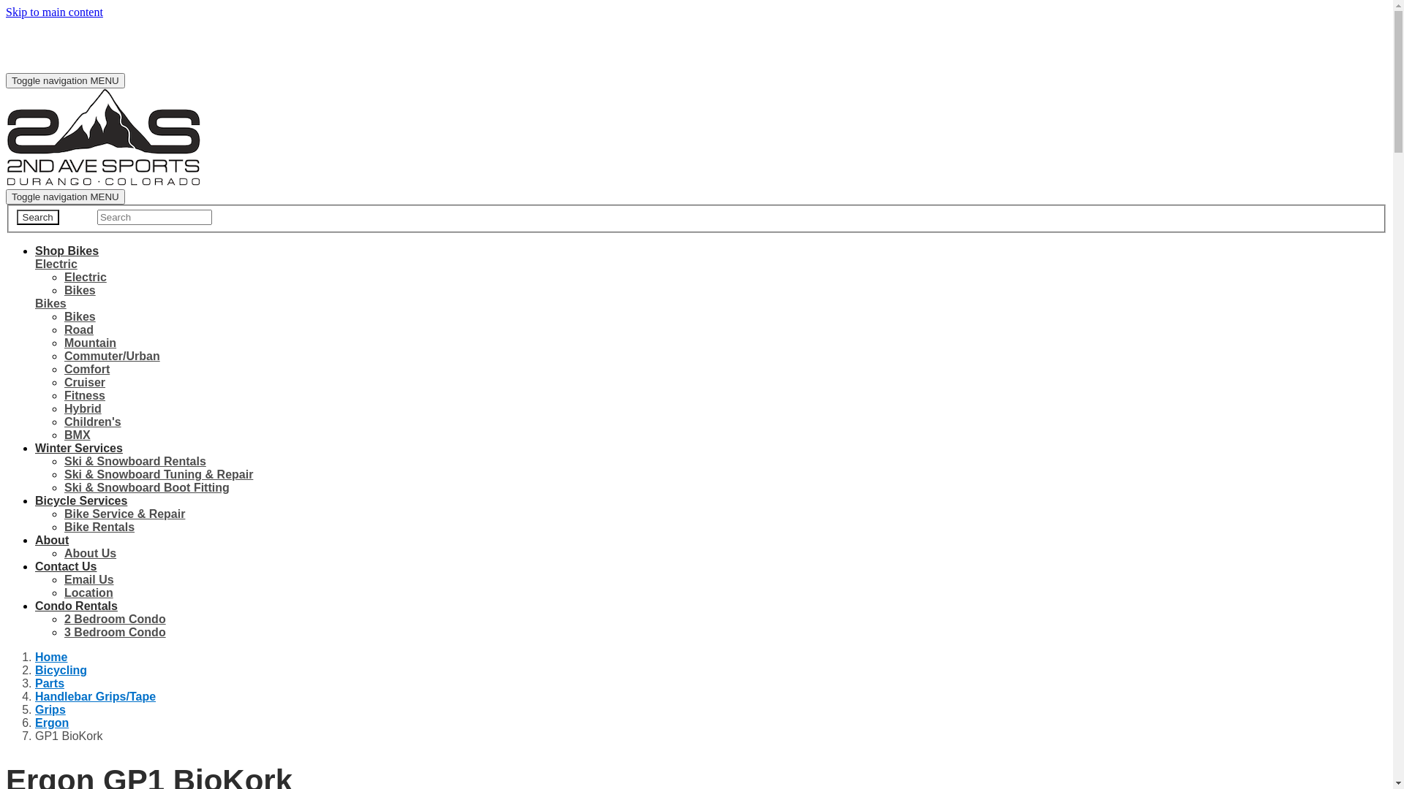 The width and height of the screenshot is (1404, 789). Describe the element at coordinates (50, 710) in the screenshot. I see `Grips` at that location.